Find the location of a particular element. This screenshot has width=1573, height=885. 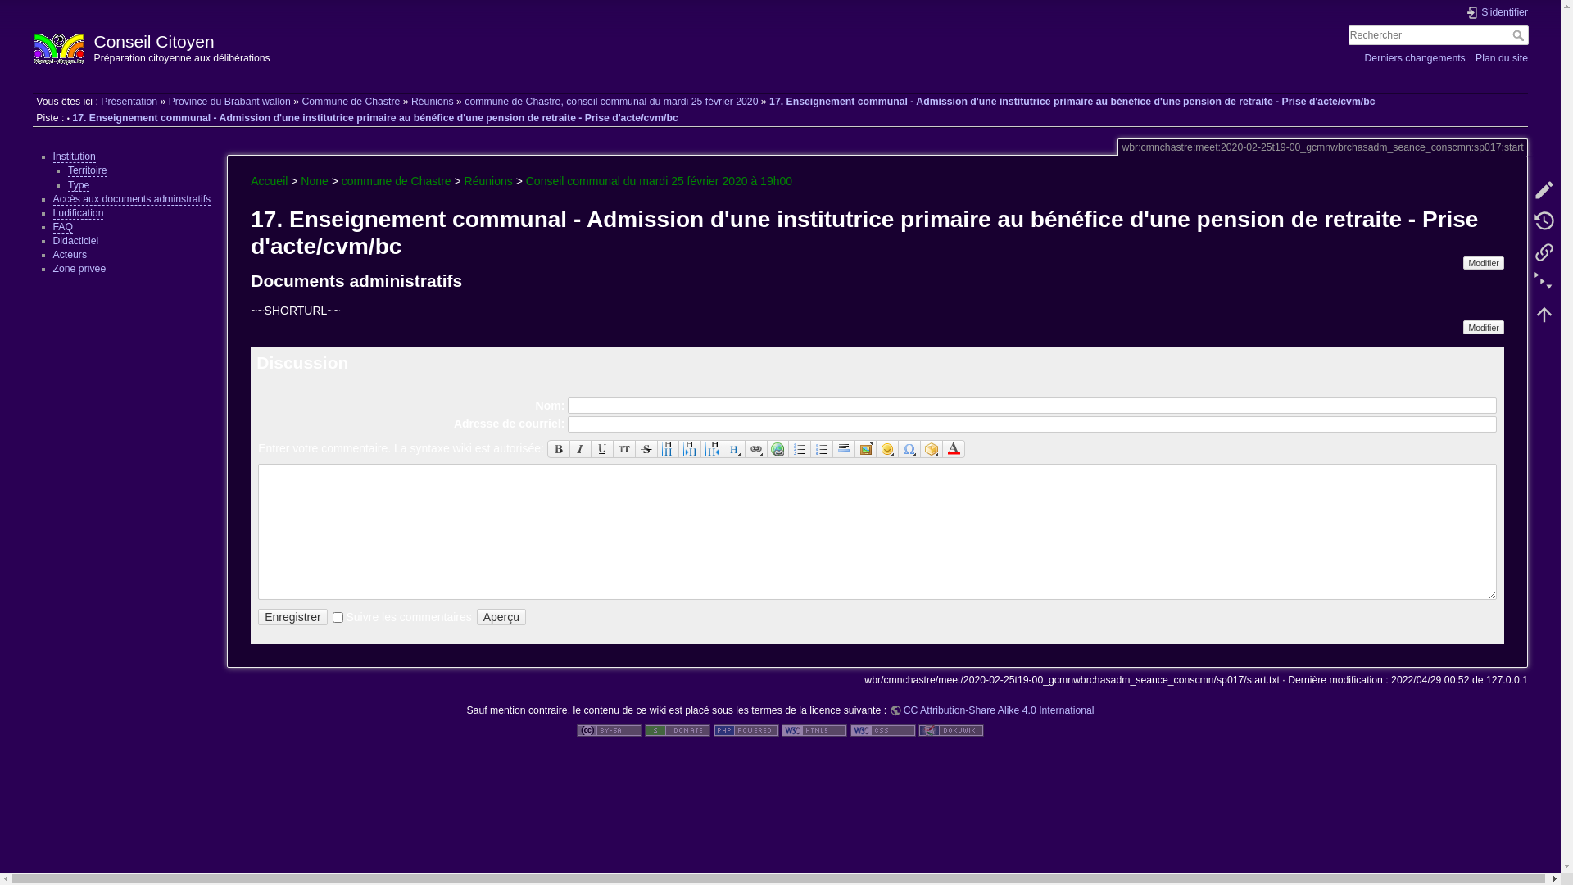

Enregistrer is located at coordinates (292, 618).